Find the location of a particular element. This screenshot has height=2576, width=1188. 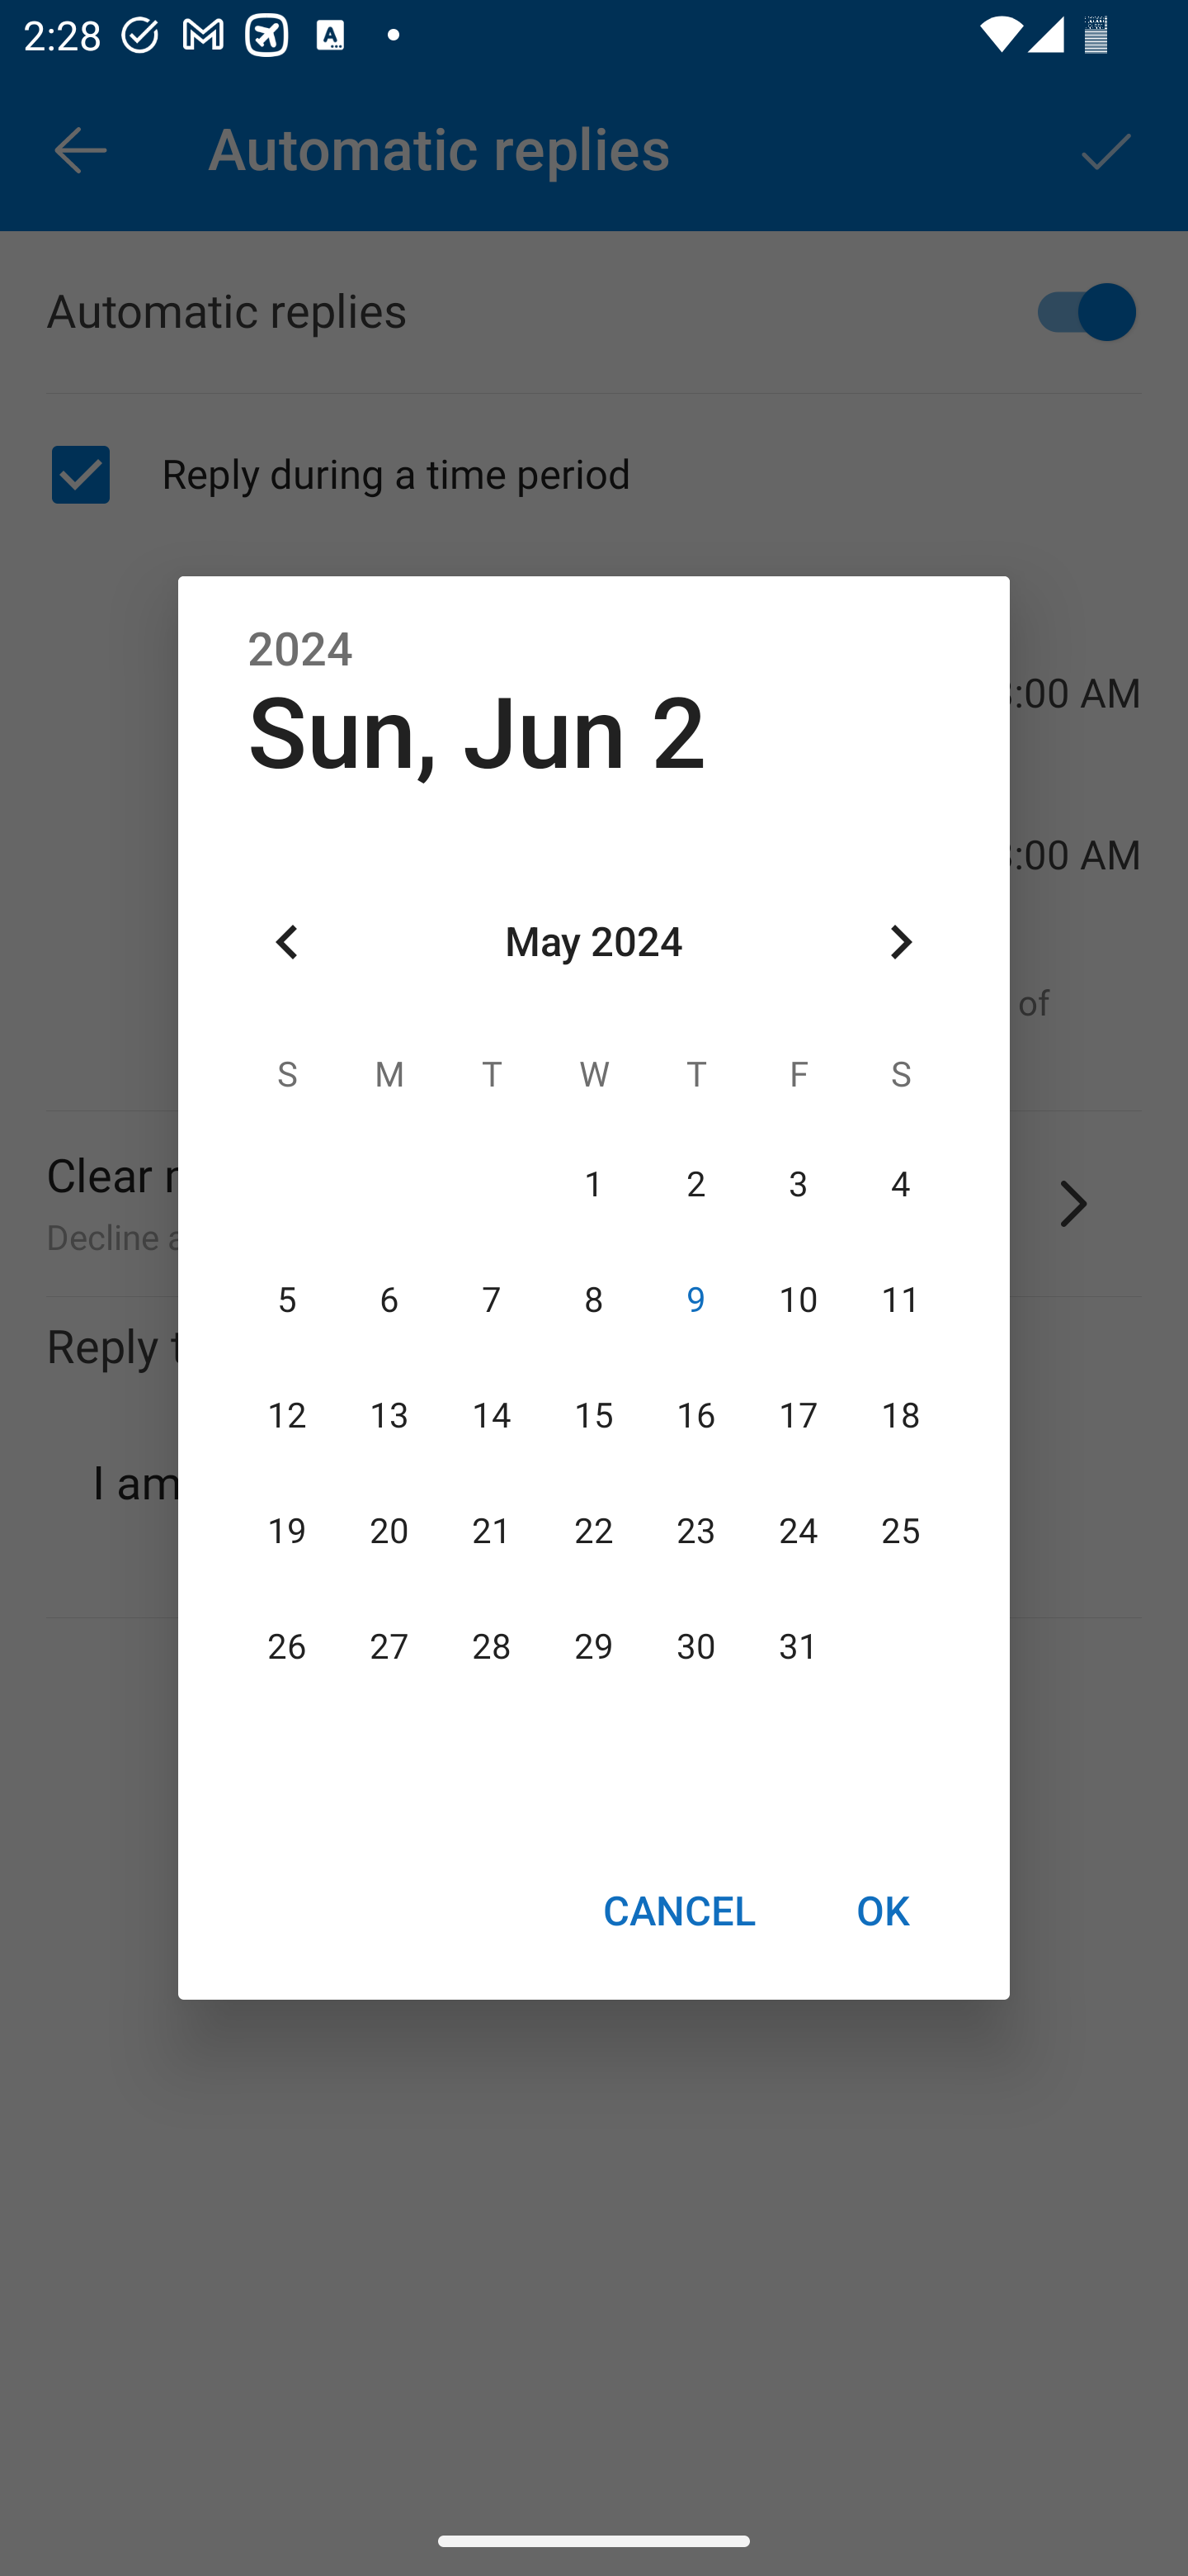

14 14 May 2024 is located at coordinates (492, 1415).